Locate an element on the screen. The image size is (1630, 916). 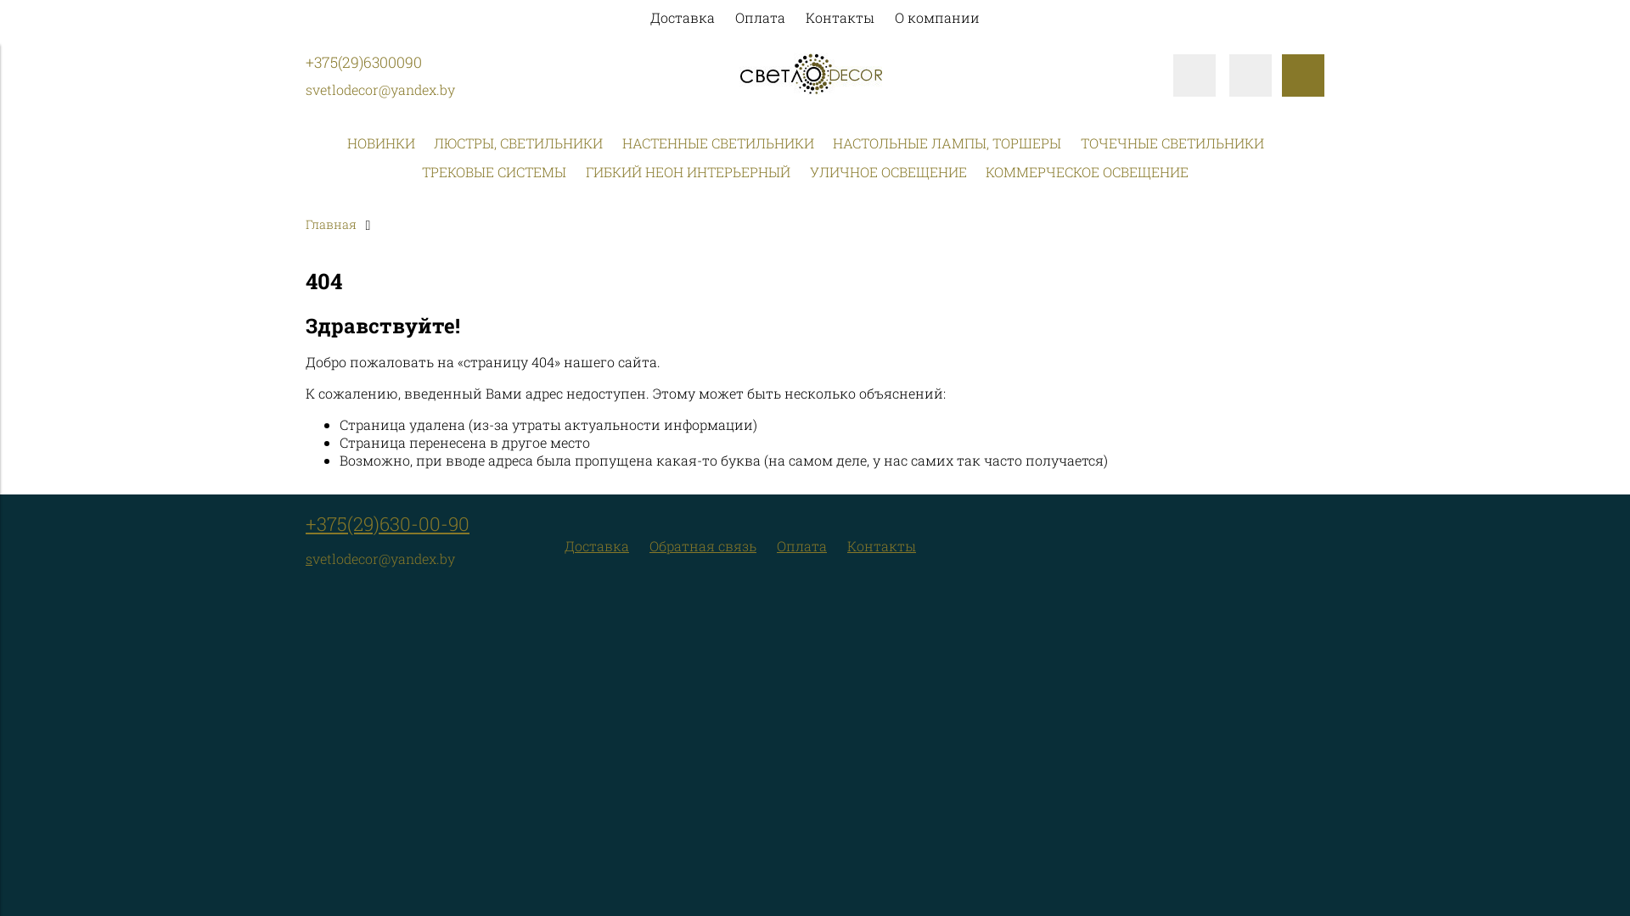
+375(29)6300090 is located at coordinates (363, 63).